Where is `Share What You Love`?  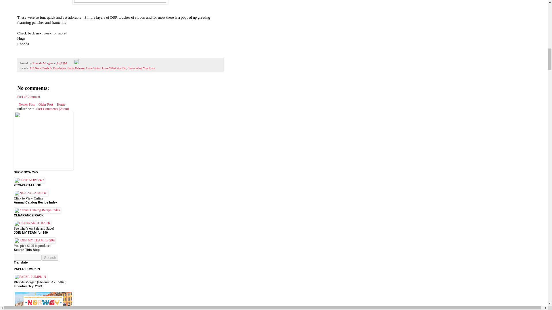
Share What You Love is located at coordinates (141, 68).